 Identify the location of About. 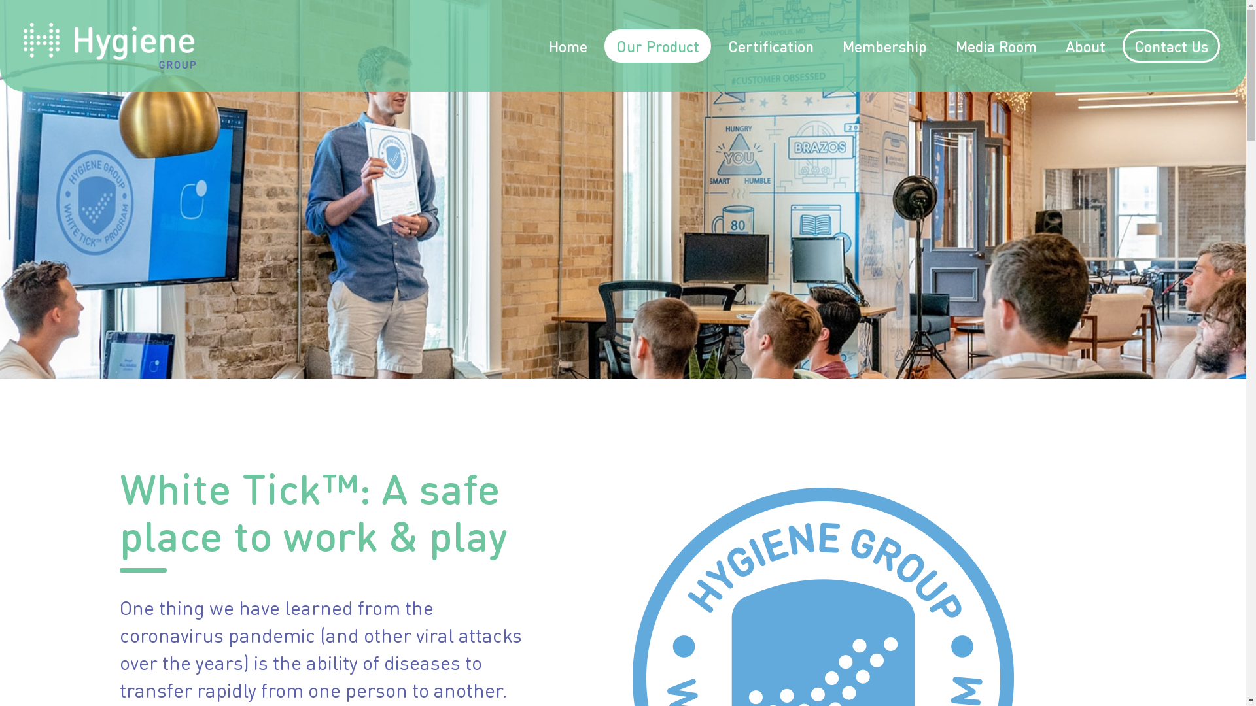
(1086, 46).